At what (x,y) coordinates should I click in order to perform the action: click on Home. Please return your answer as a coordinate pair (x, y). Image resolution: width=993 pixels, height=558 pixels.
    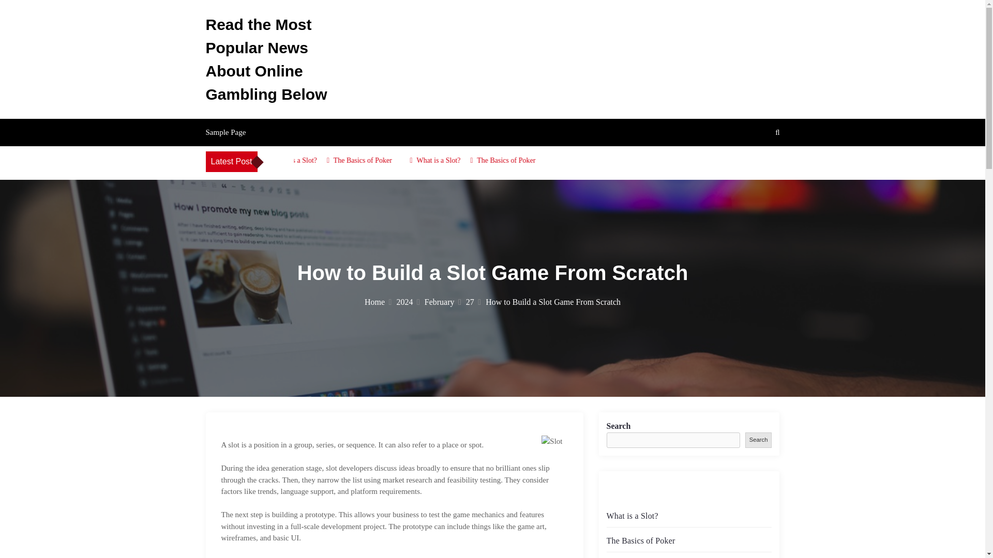
    Looking at the image, I should click on (378, 302).